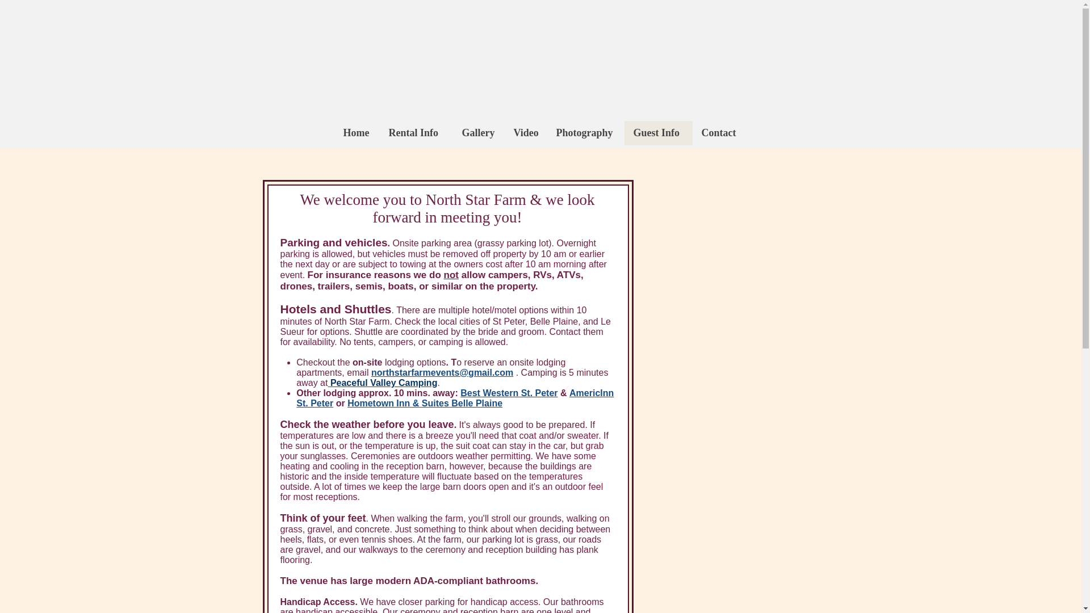 This screenshot has width=1090, height=613. What do you see at coordinates (416, 133) in the screenshot?
I see `Rental Info` at bounding box center [416, 133].